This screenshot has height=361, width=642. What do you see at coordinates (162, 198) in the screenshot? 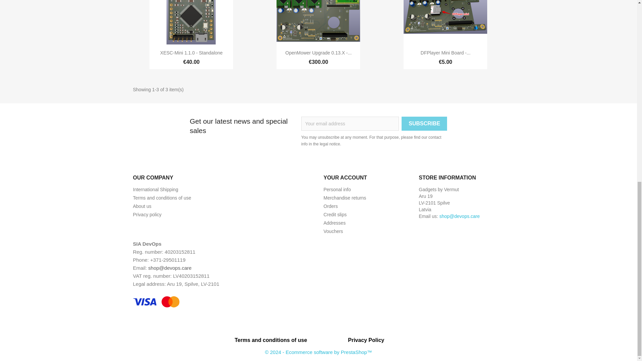
I see `Our terms and conditions of use` at bounding box center [162, 198].